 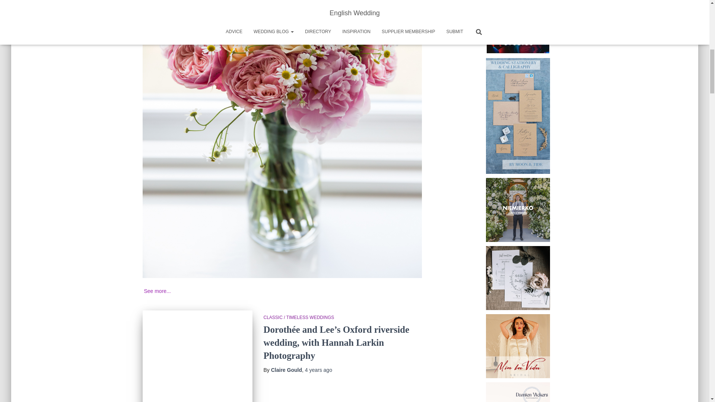 I want to click on See more..., so click(x=157, y=291).